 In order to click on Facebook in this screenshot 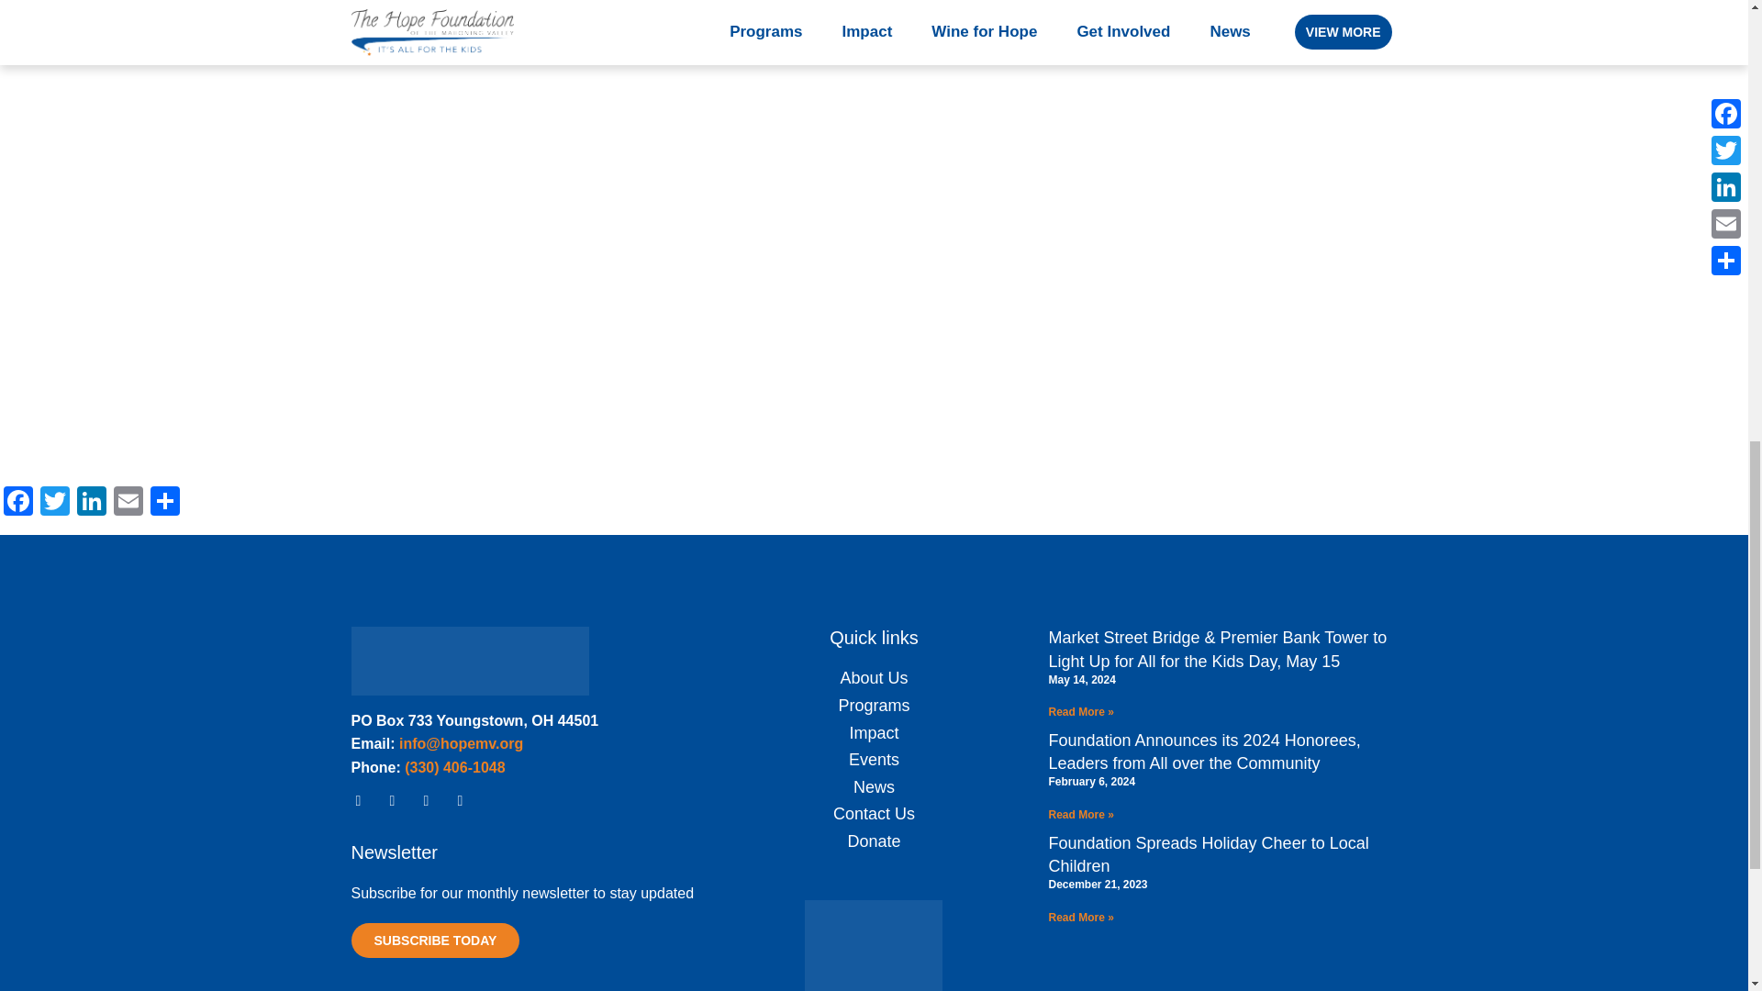, I will do `click(18, 503)`.